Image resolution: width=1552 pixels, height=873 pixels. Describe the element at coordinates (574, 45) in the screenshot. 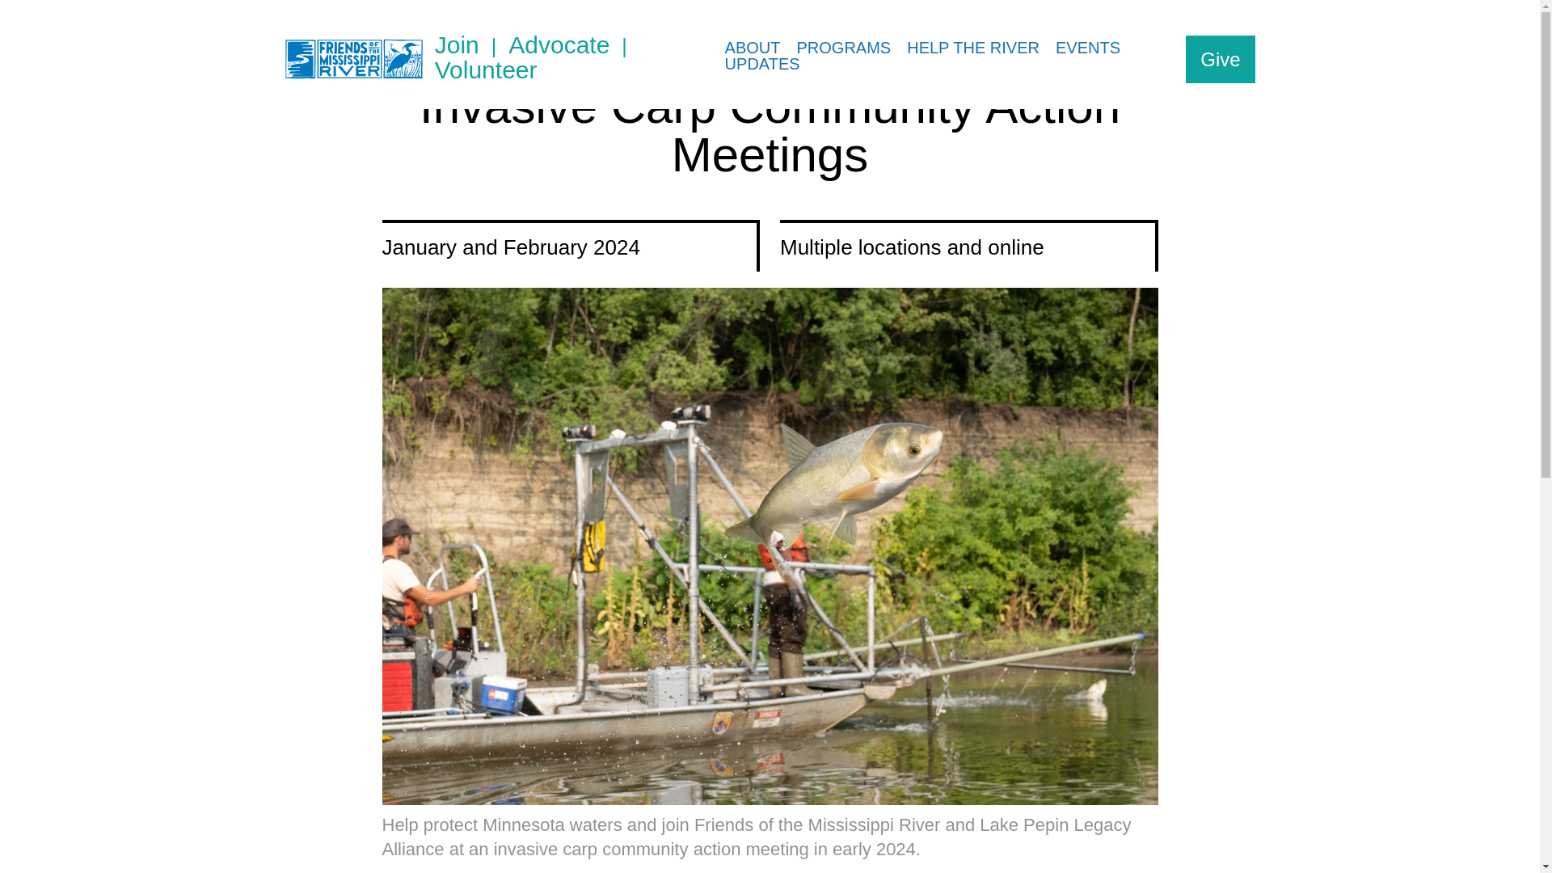

I see `Advocate` at that location.